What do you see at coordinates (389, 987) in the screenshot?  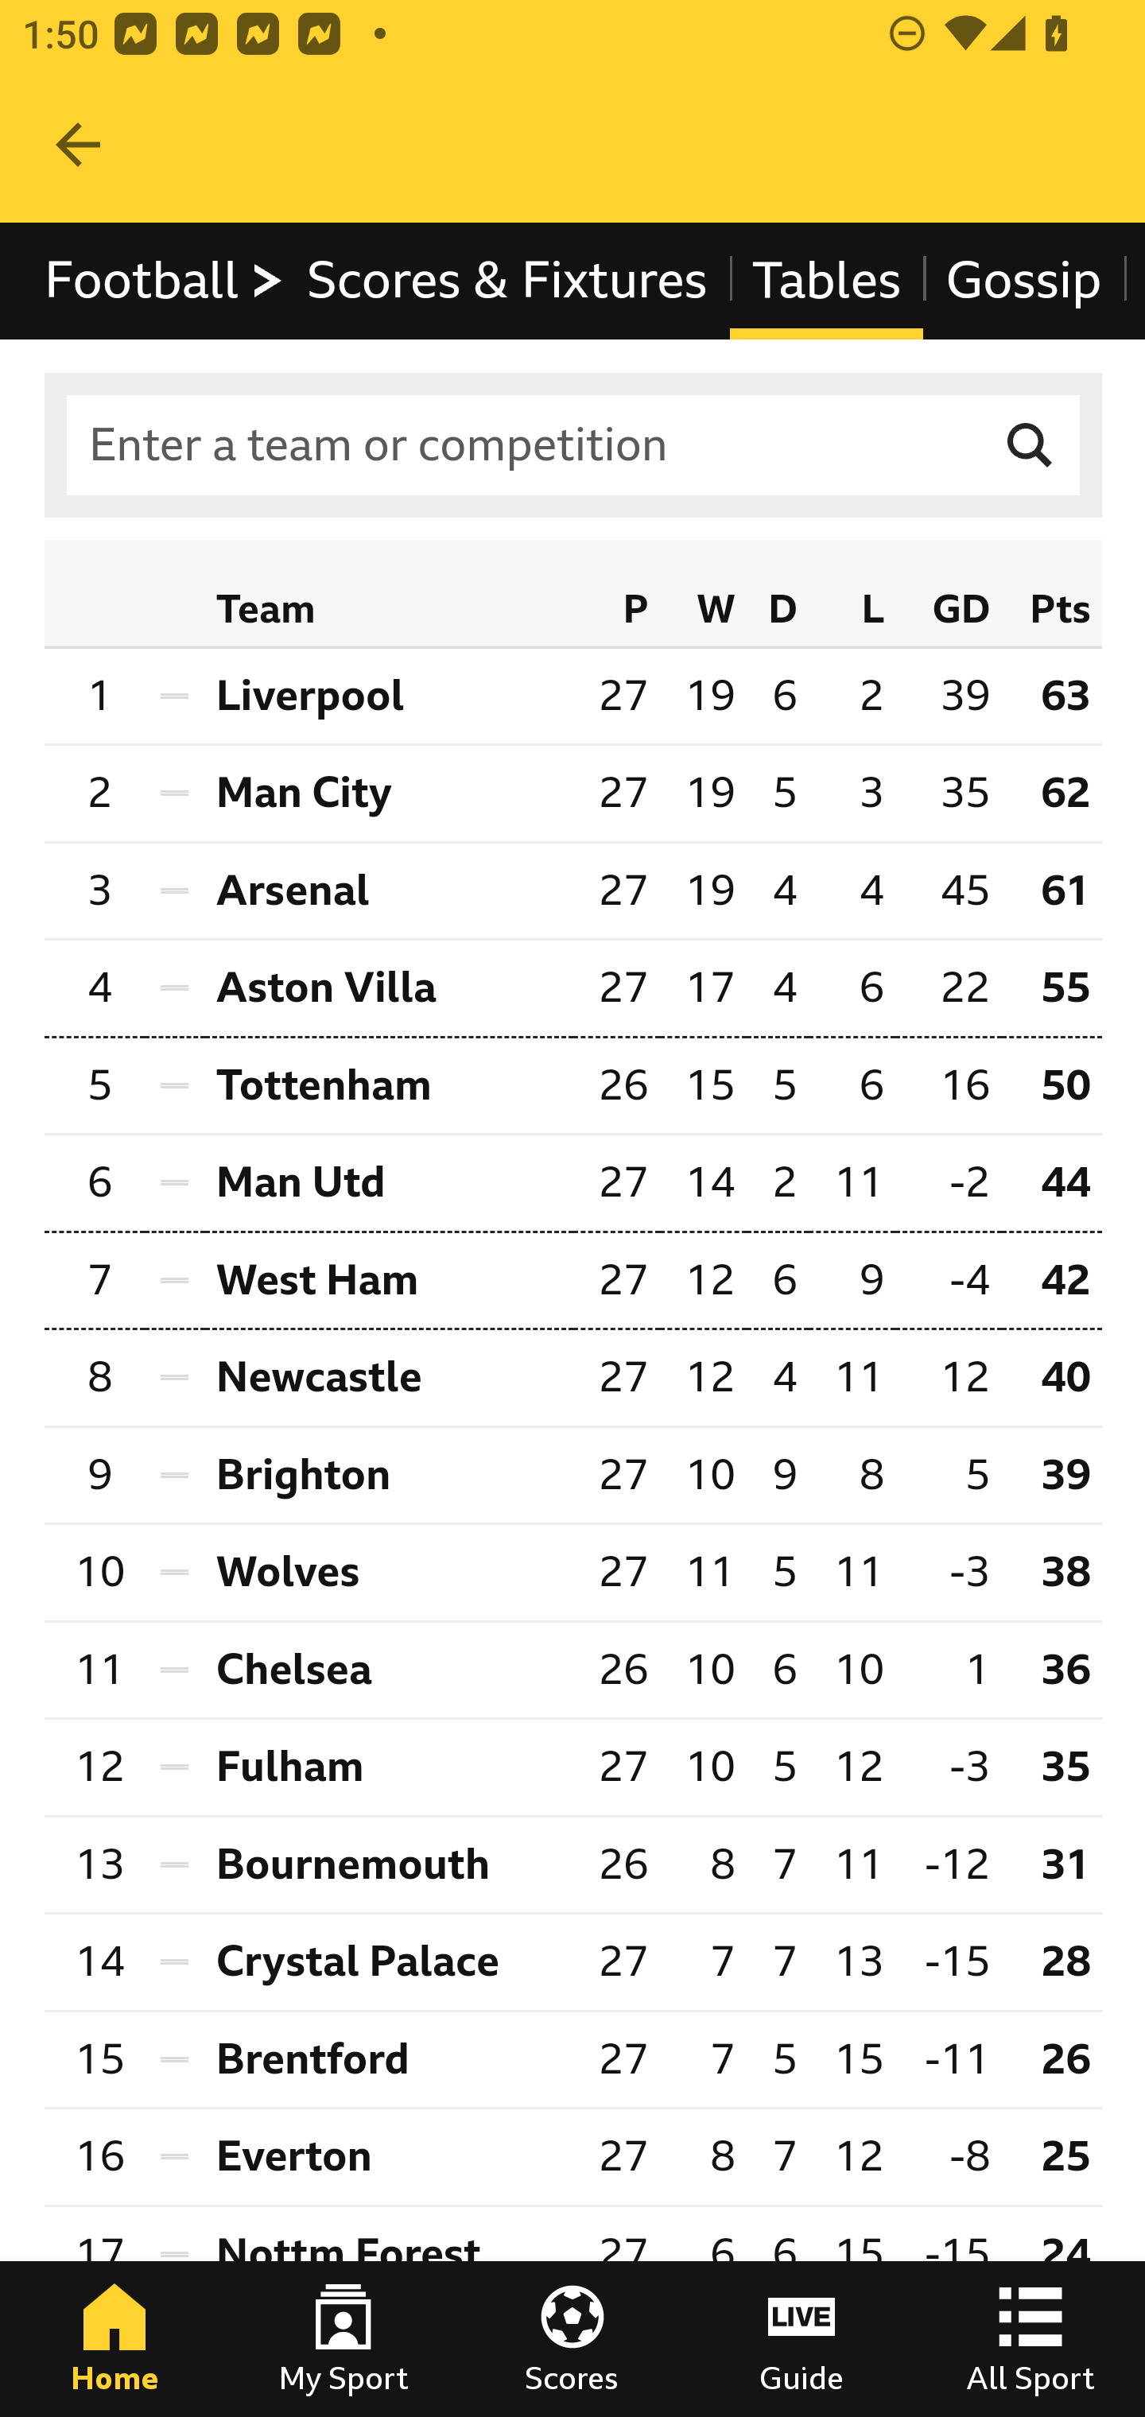 I see `Aston Villa` at bounding box center [389, 987].